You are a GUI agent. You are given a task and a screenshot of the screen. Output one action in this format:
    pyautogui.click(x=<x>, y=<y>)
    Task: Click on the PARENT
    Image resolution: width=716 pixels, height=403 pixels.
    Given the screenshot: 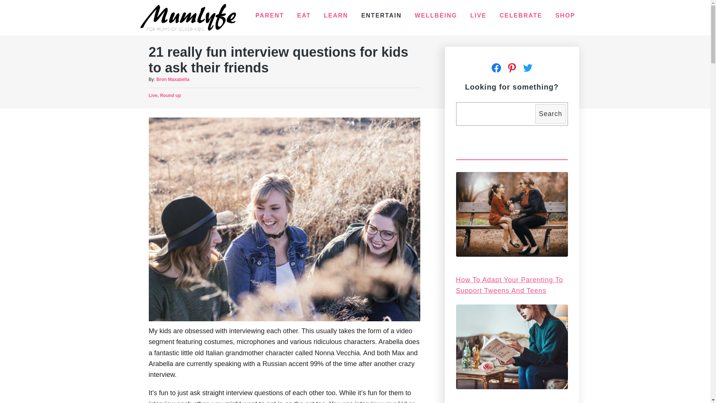 What is the action you would take?
    pyautogui.click(x=270, y=16)
    